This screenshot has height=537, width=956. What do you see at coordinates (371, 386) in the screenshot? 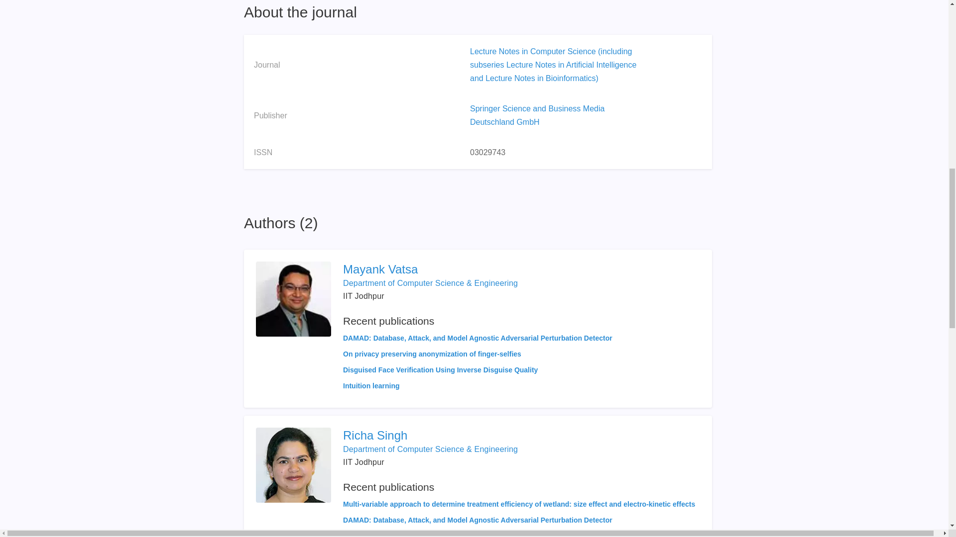
I see `Intuition learning` at bounding box center [371, 386].